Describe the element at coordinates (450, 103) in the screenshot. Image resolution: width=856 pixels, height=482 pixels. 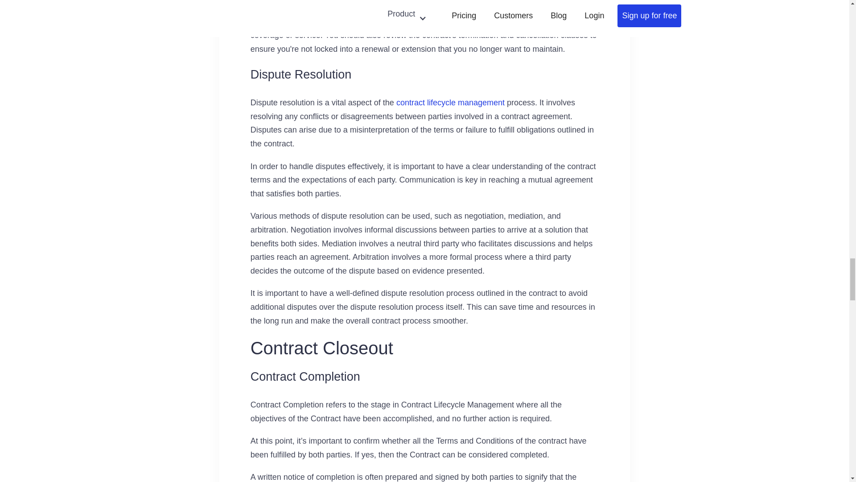
I see `contract lifecycle management` at that location.